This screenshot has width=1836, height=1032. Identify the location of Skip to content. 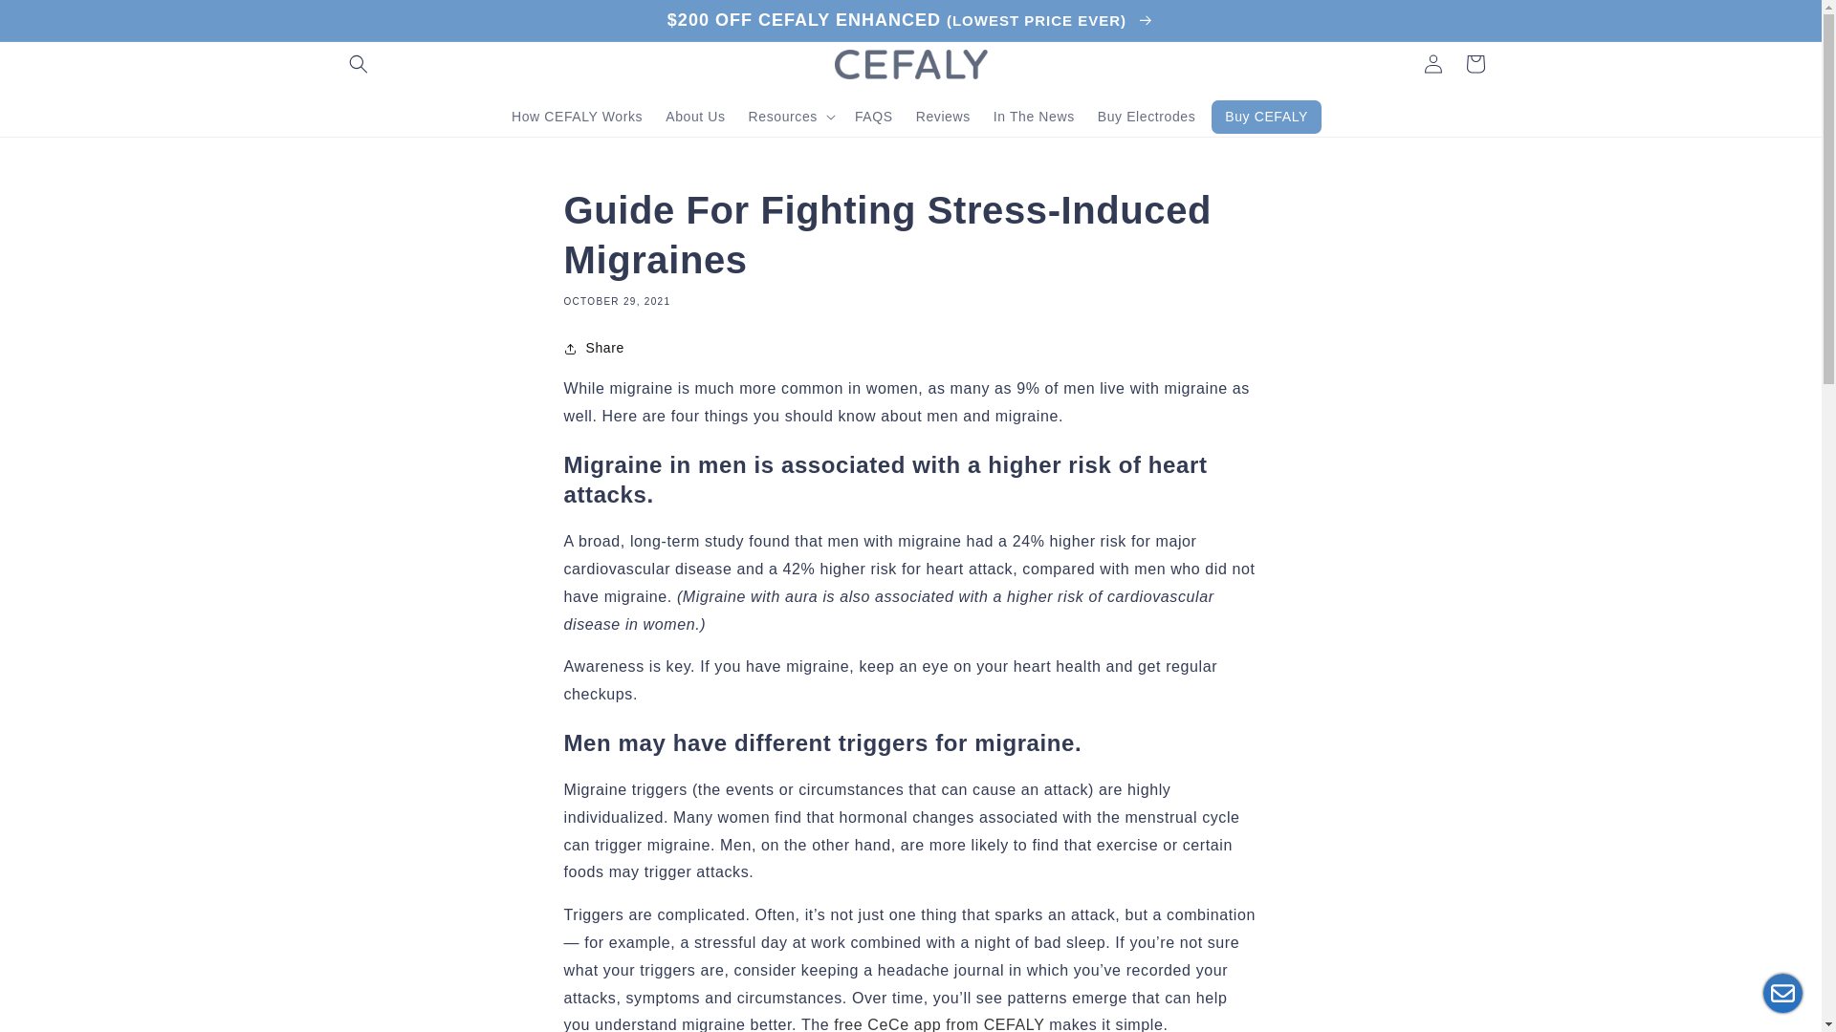
(57, 22).